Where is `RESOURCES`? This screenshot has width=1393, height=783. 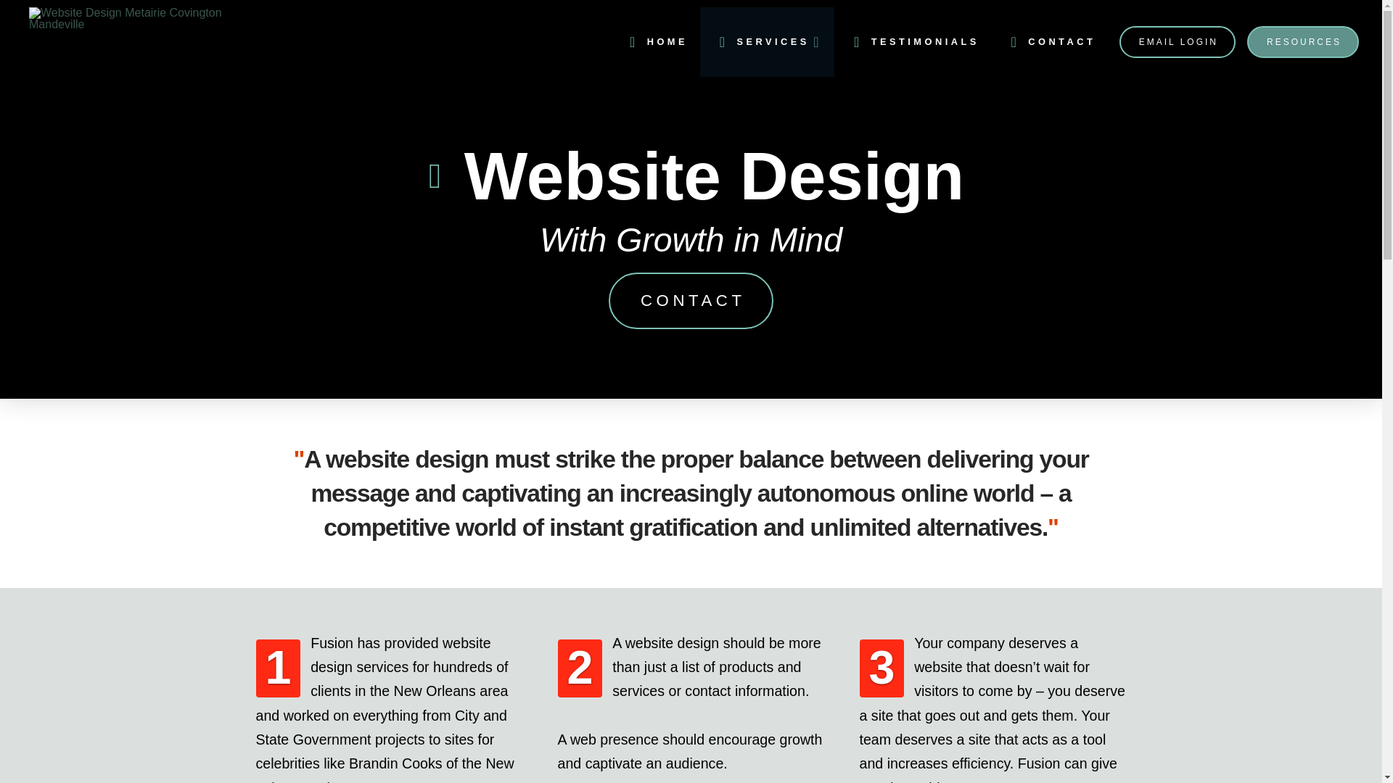 RESOURCES is located at coordinates (1303, 41).